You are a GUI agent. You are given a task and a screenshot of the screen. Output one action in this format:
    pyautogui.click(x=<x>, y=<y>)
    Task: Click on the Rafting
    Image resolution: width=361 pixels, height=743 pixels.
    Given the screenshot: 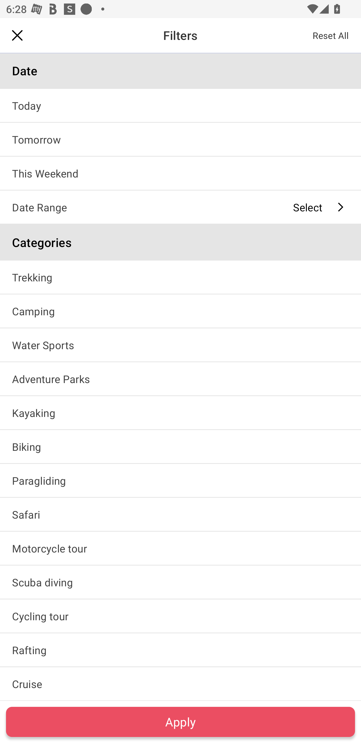 What is the action you would take?
    pyautogui.click(x=180, y=650)
    